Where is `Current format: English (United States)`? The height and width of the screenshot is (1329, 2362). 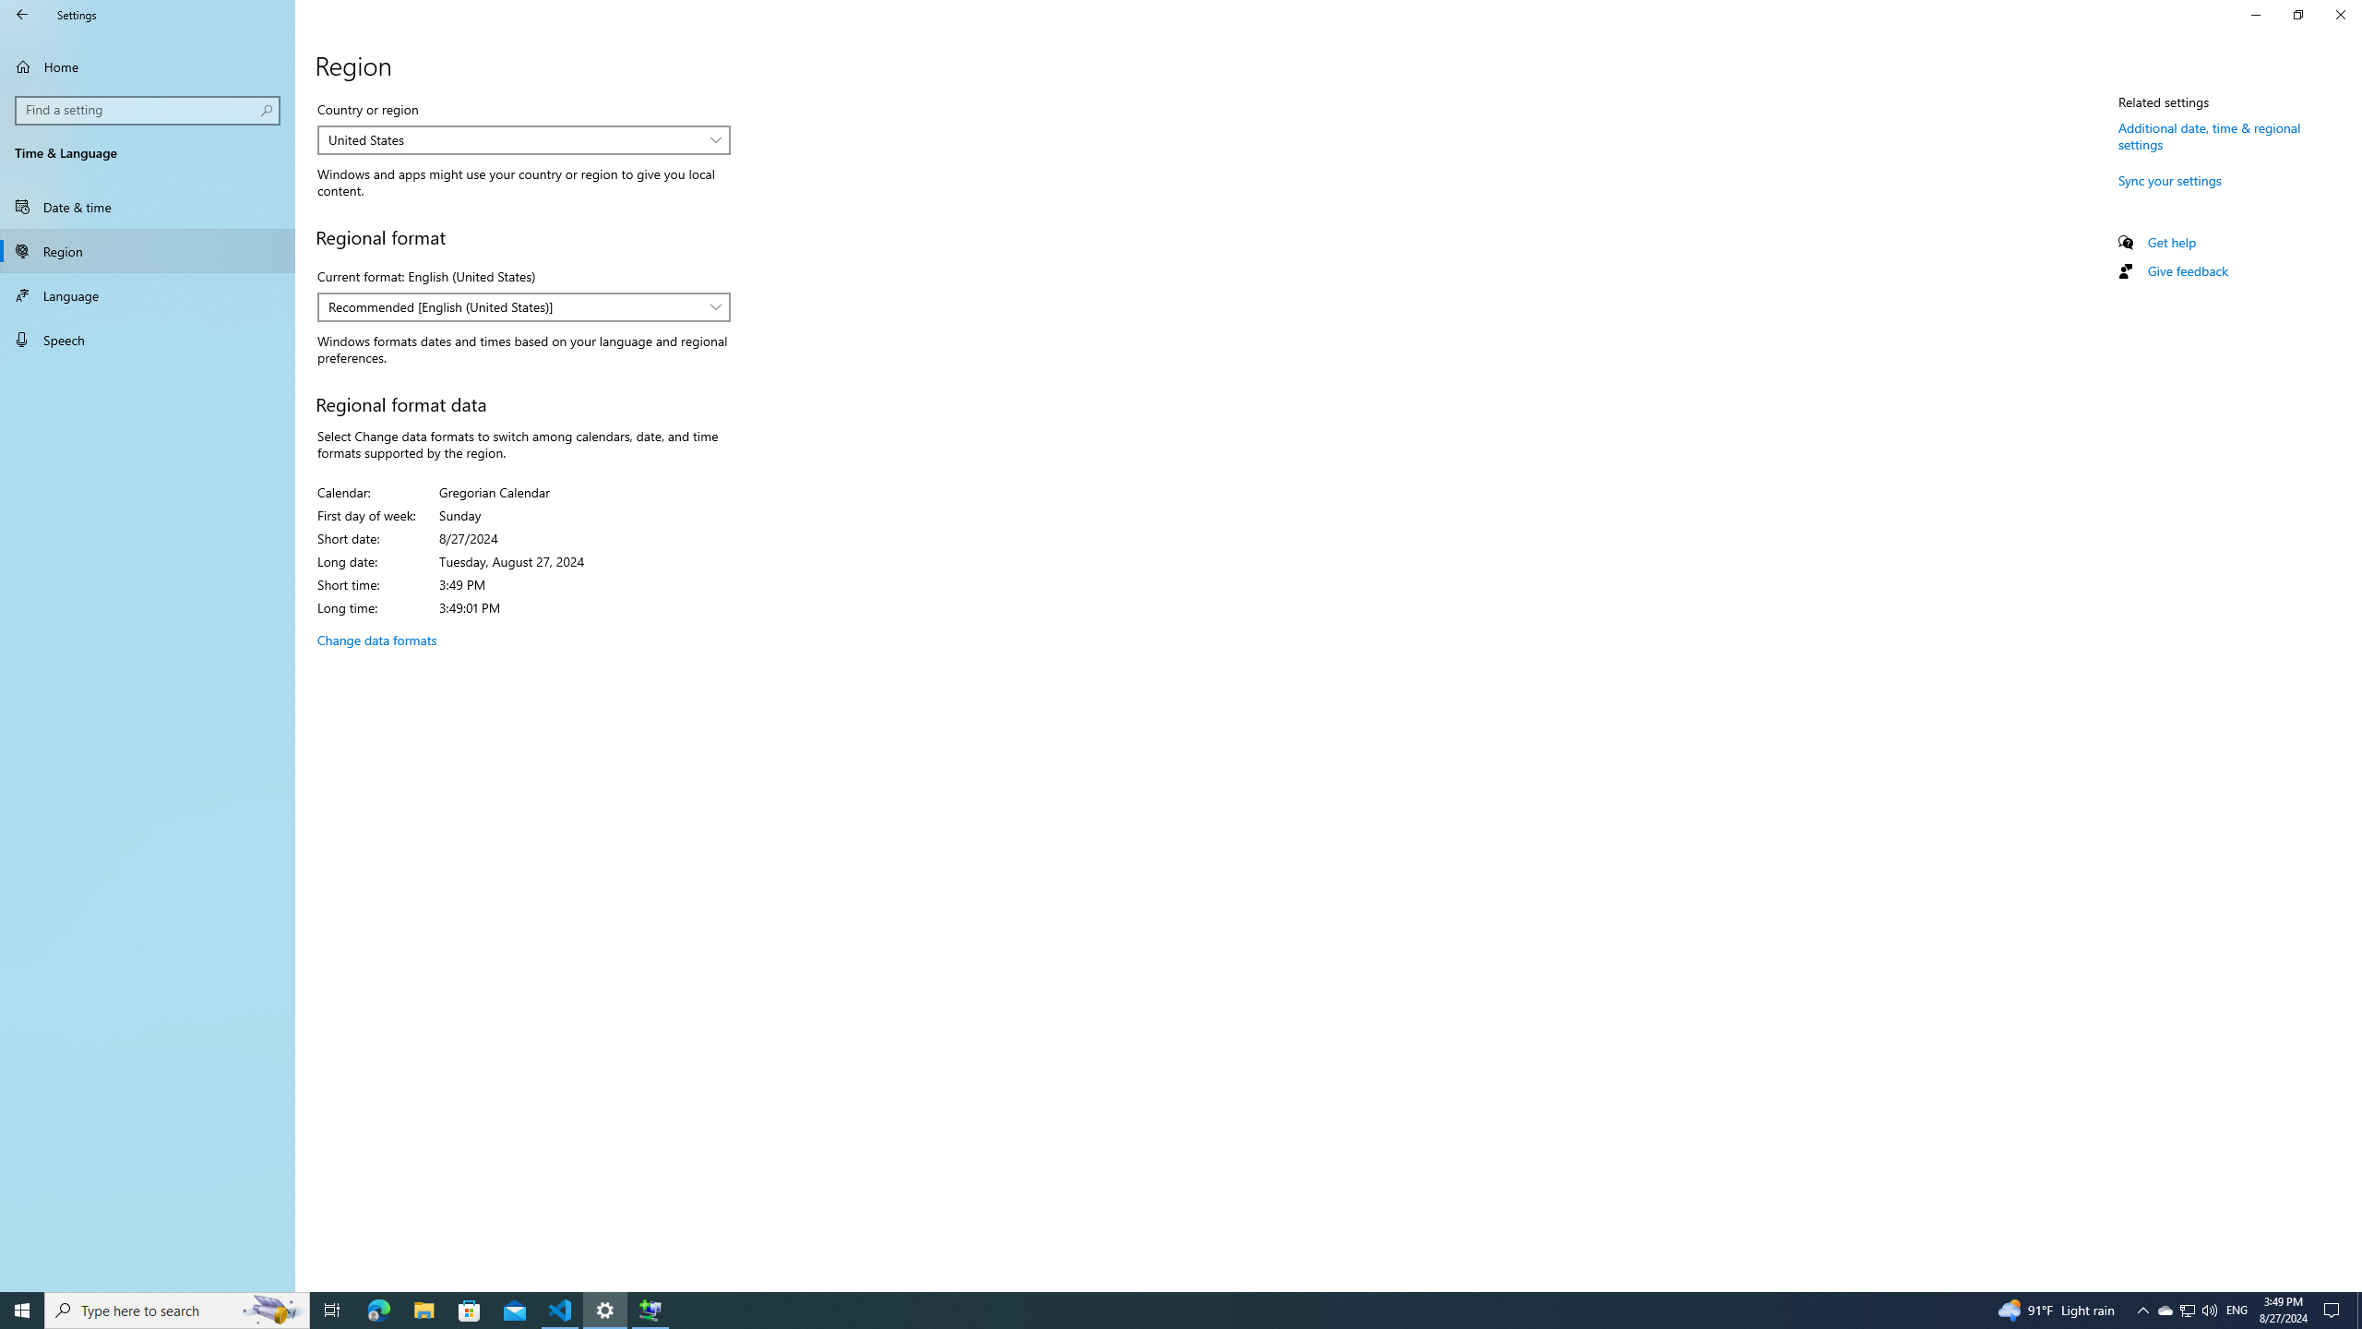
Current format: English (United States) is located at coordinates (523, 306).